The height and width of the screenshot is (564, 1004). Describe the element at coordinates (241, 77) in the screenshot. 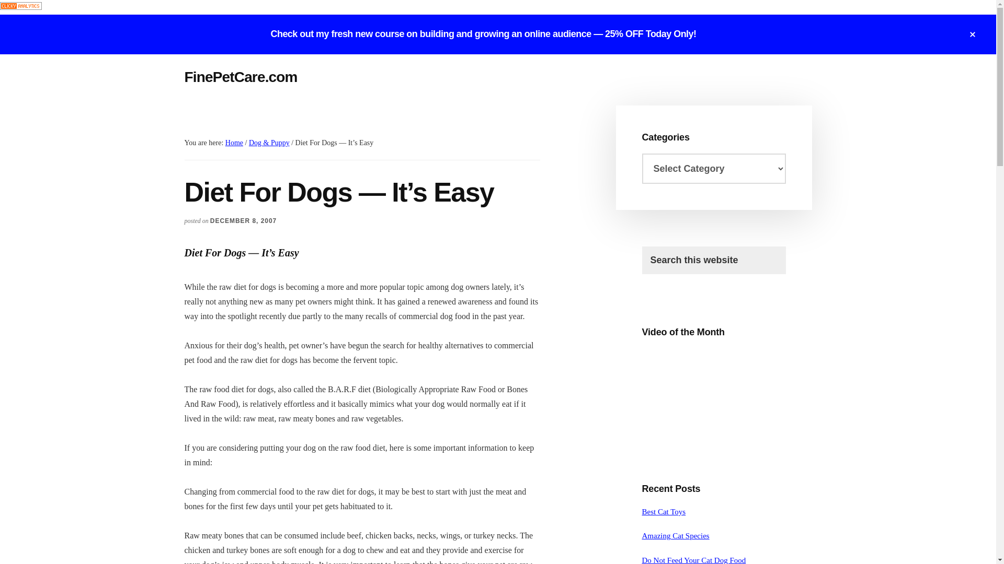

I see `FinePetCare.com` at that location.